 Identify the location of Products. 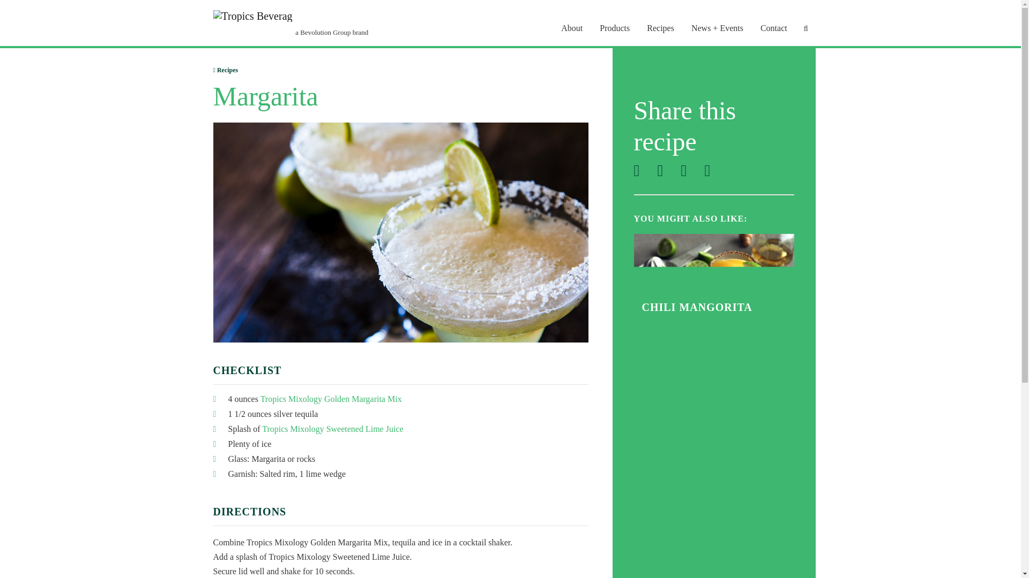
(615, 28).